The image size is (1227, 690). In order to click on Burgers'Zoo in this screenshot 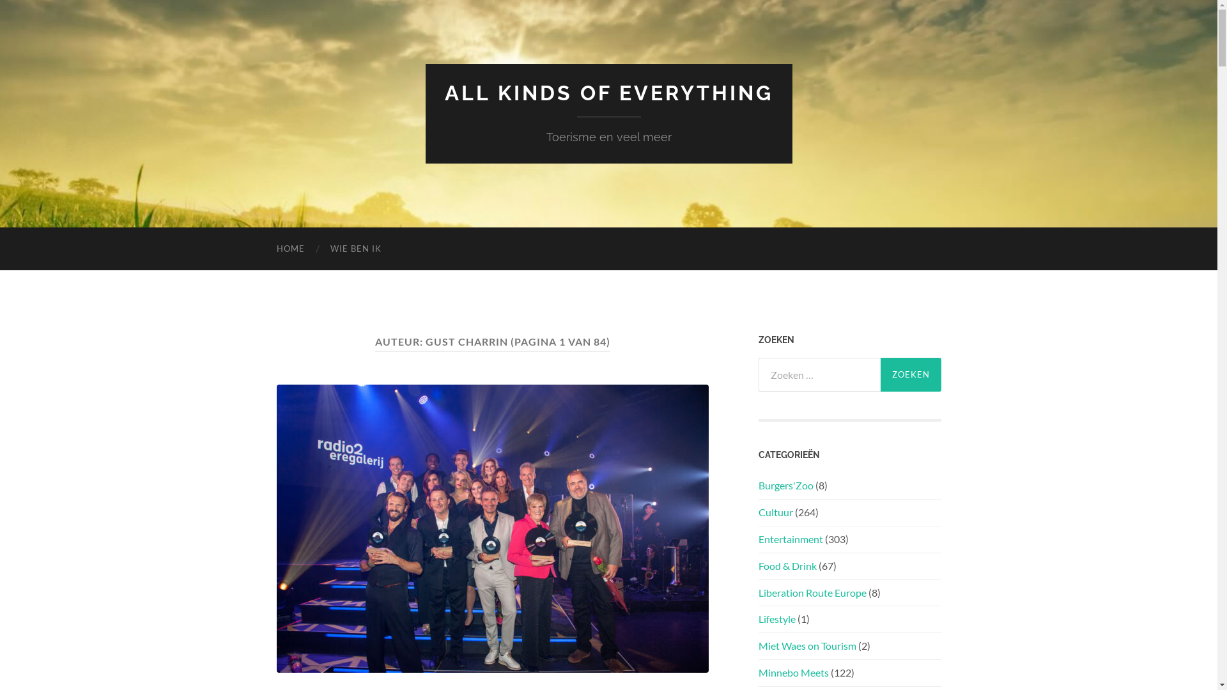, I will do `click(785, 486)`.